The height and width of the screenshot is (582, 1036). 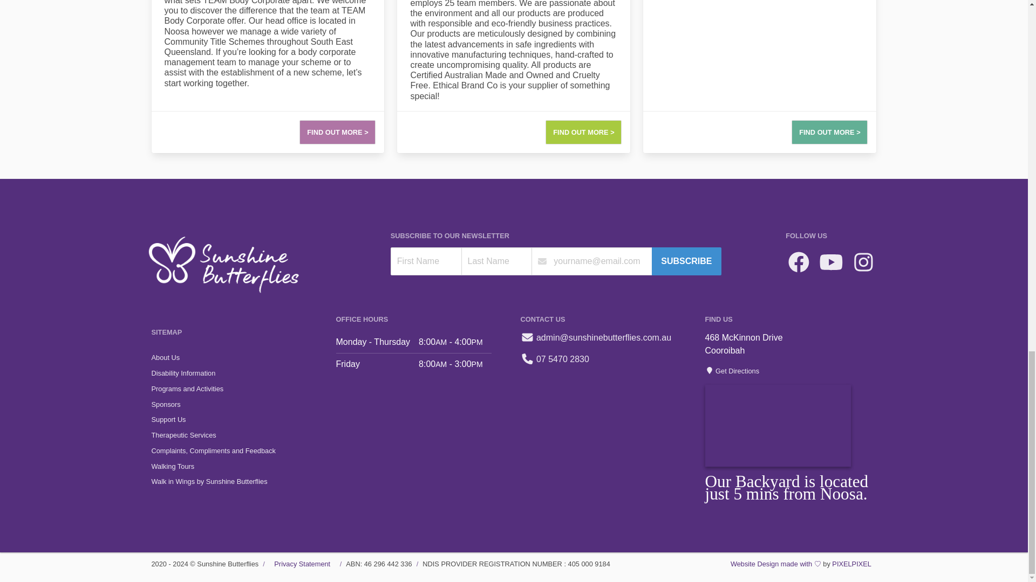 What do you see at coordinates (236, 358) in the screenshot?
I see `About Us ` at bounding box center [236, 358].